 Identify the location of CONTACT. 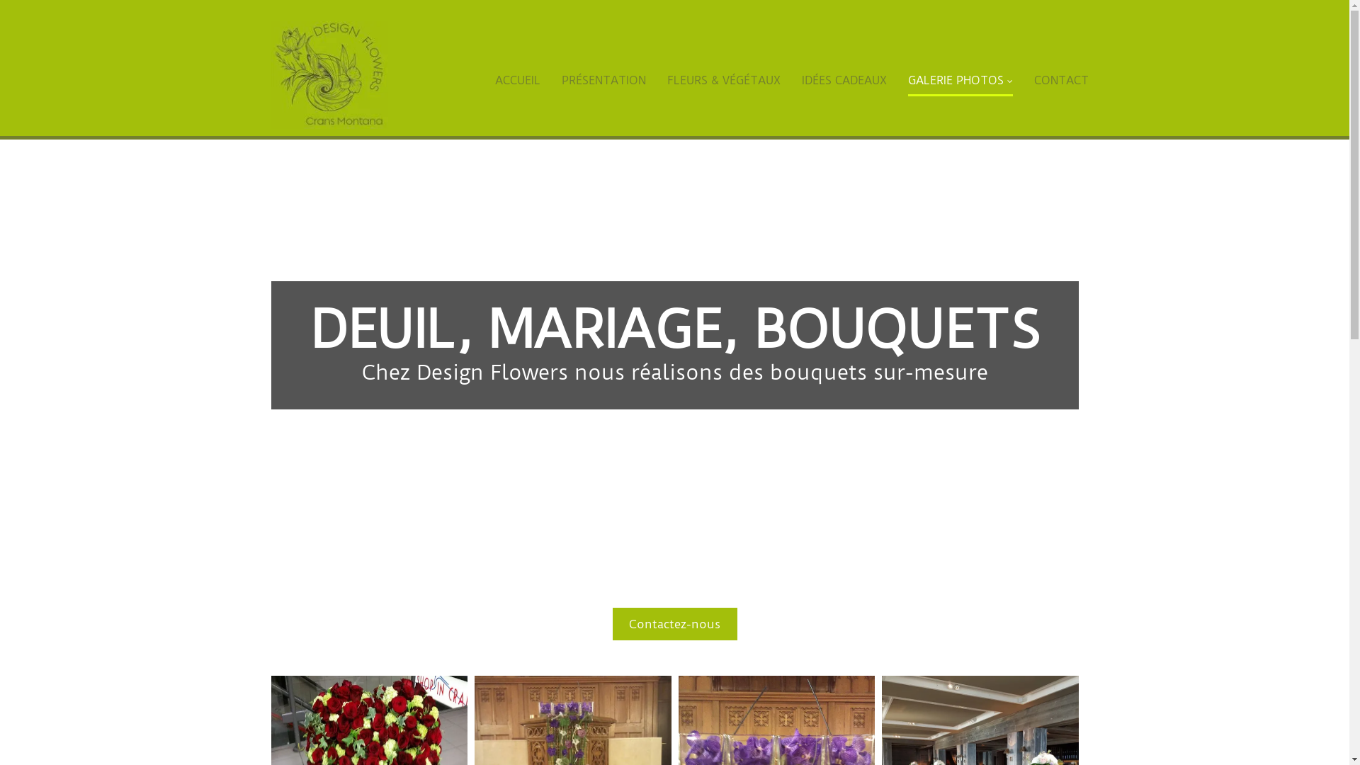
(1061, 79).